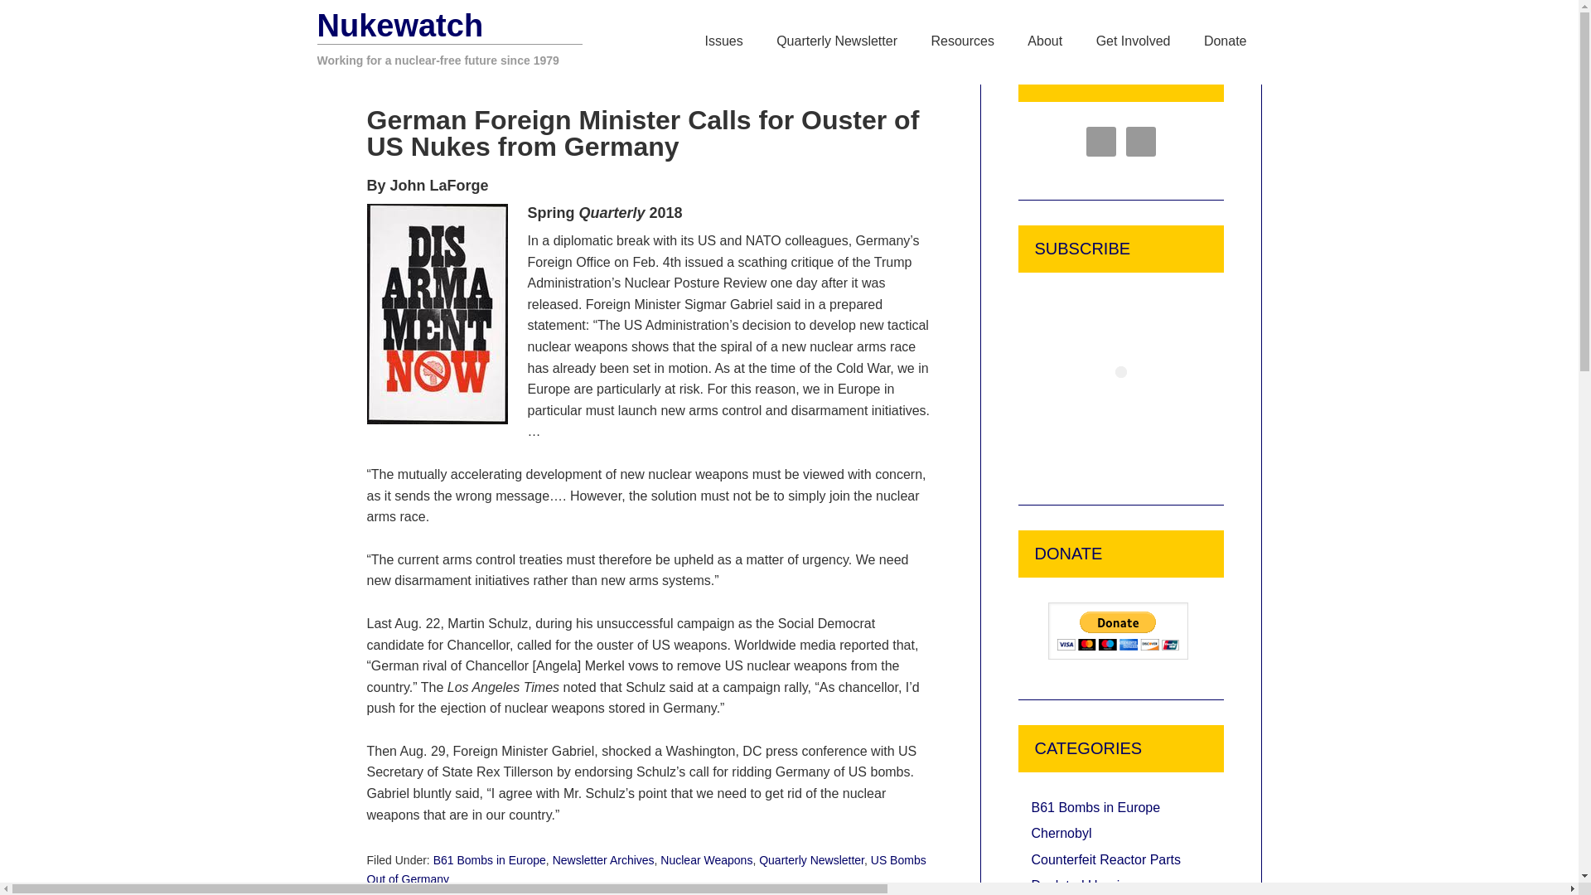 This screenshot has width=1591, height=895. What do you see at coordinates (399, 25) in the screenshot?
I see `Nukewatch` at bounding box center [399, 25].